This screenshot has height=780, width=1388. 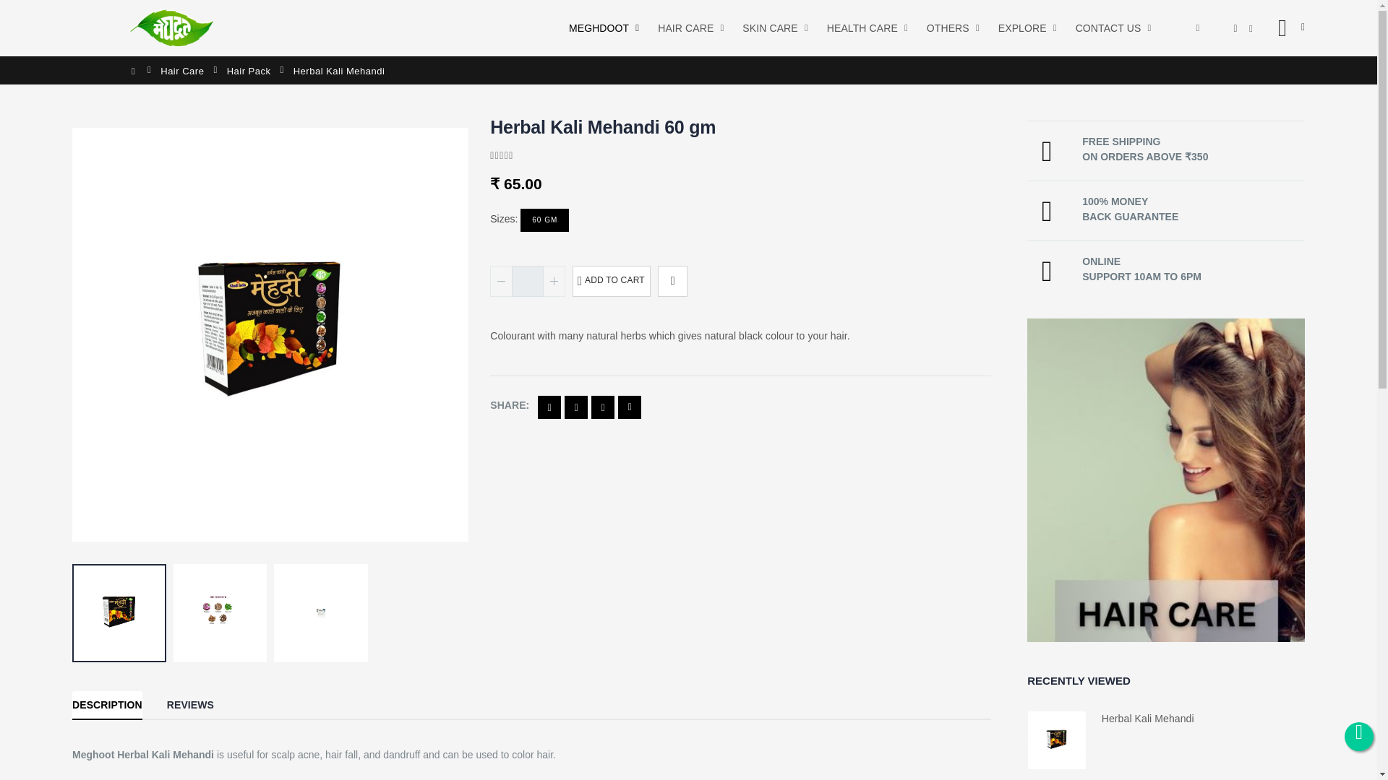 What do you see at coordinates (951, 27) in the screenshot?
I see `OTHERS` at bounding box center [951, 27].